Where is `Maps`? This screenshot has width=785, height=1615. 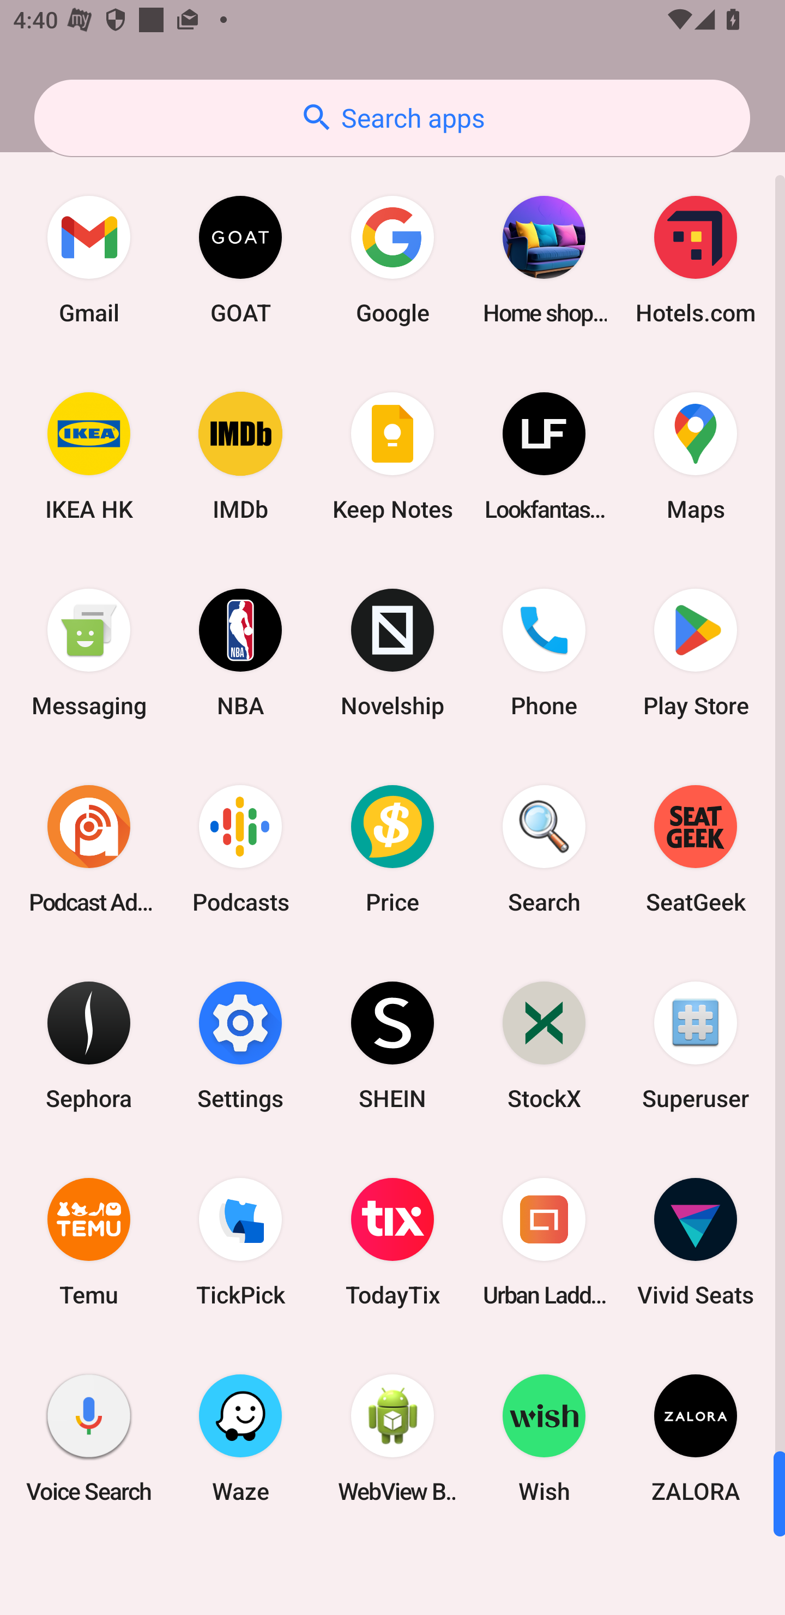
Maps is located at coordinates (696, 456).